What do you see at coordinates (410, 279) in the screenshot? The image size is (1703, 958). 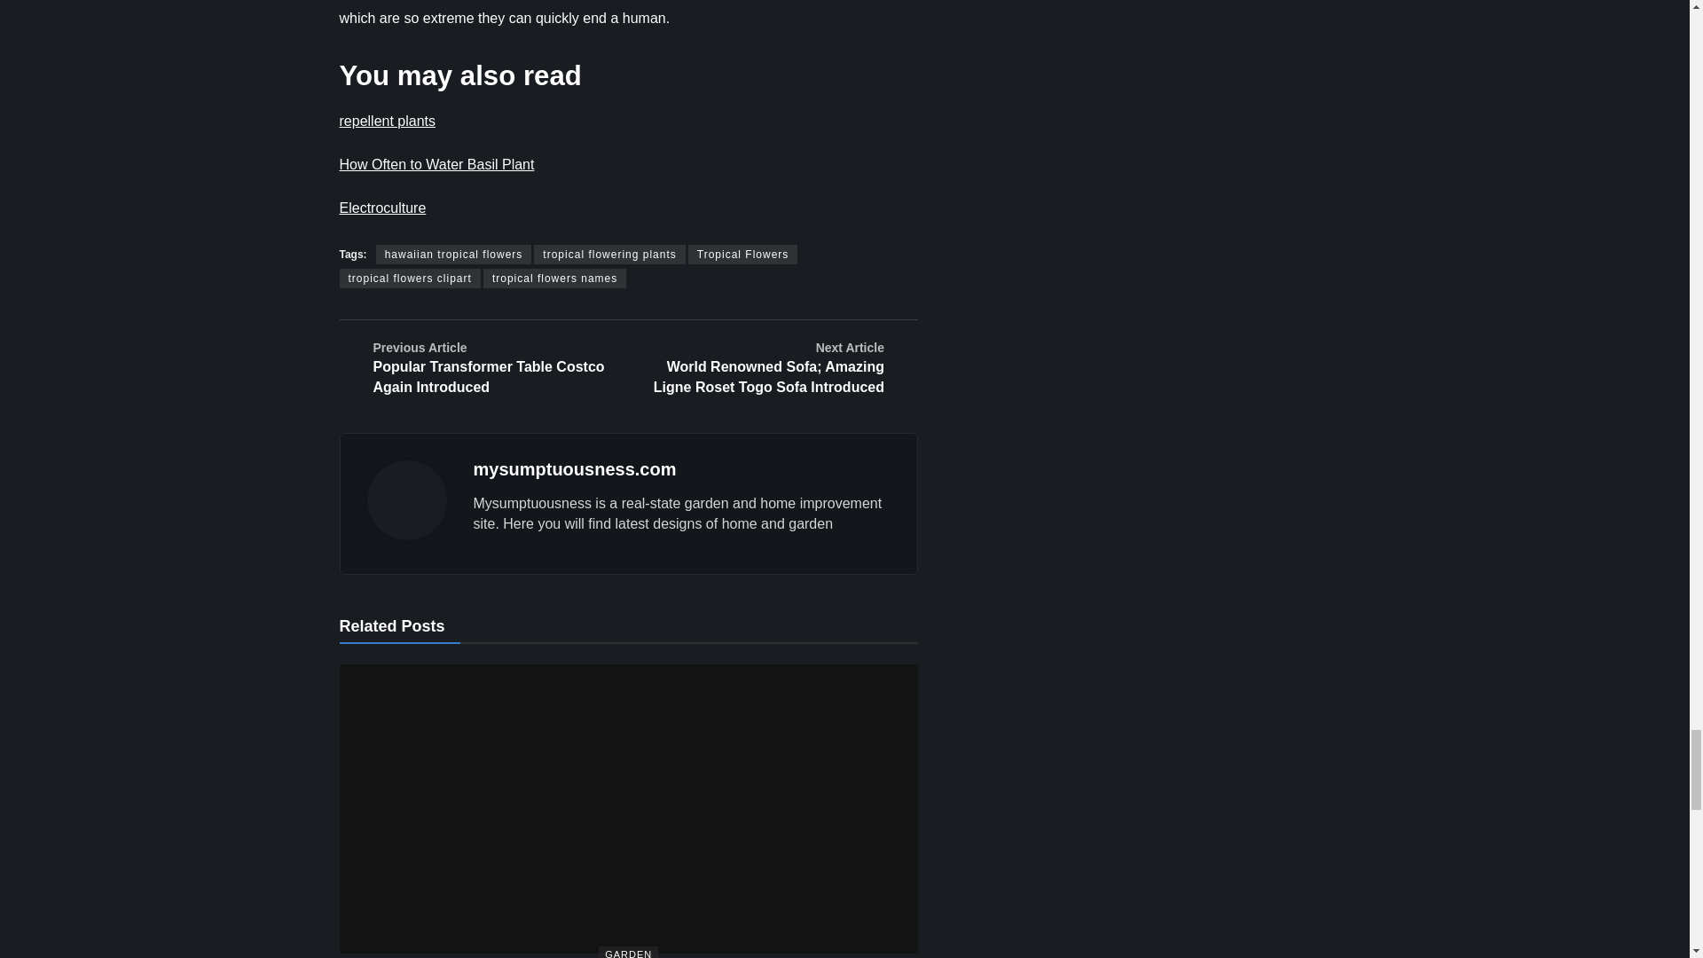 I see `tropical flowers clipart` at bounding box center [410, 279].